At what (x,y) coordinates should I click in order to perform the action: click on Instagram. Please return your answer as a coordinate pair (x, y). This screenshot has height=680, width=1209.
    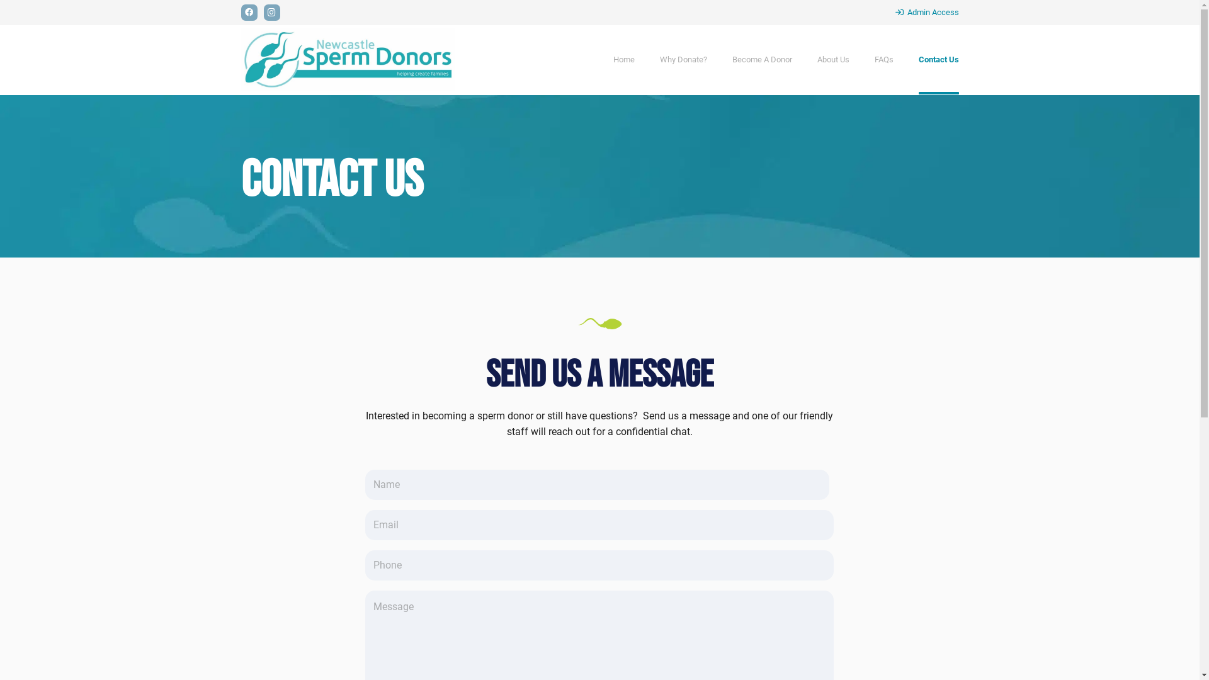
    Looking at the image, I should click on (271, 13).